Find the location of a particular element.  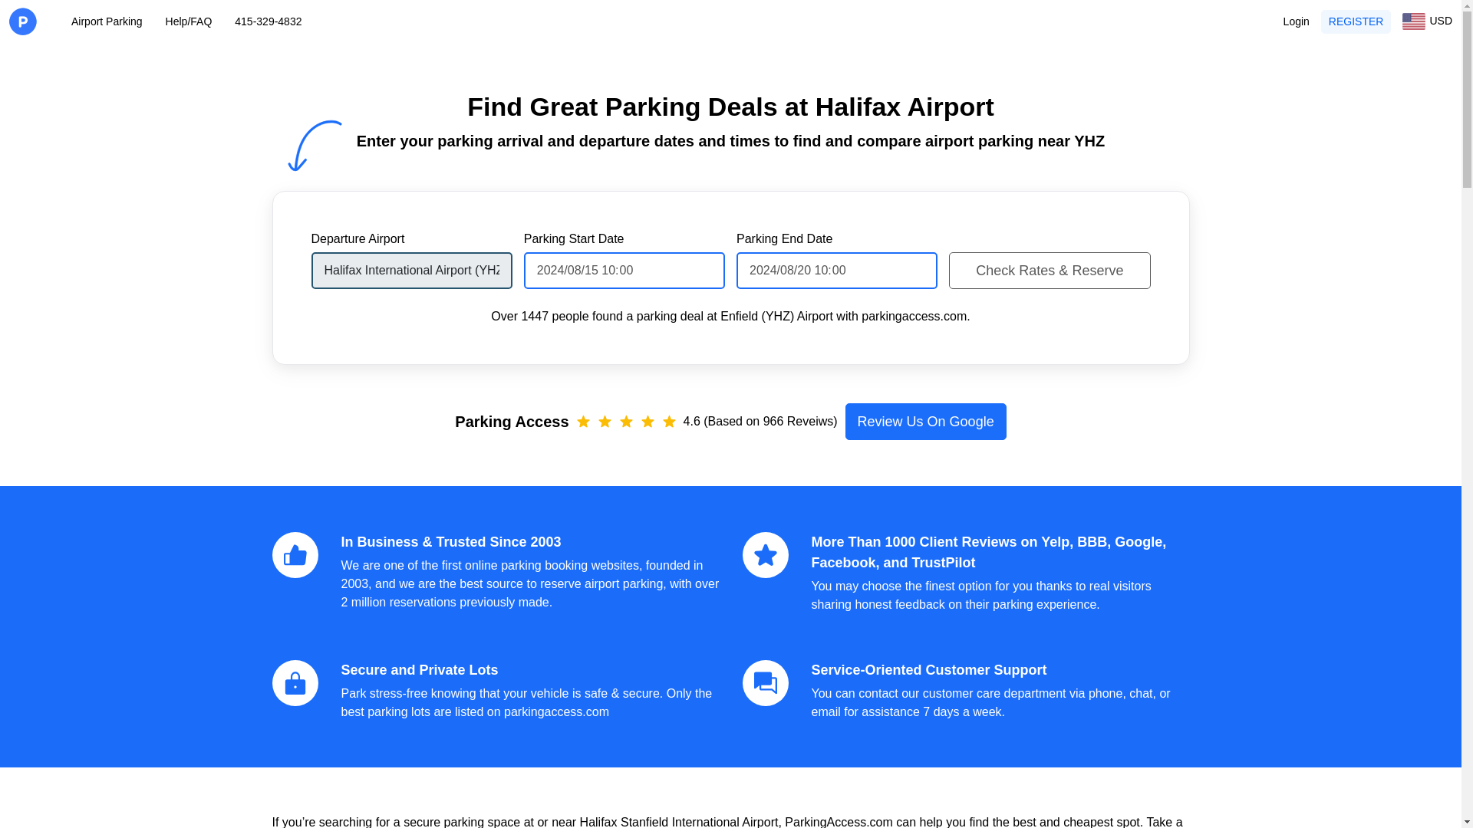

Airport Parking is located at coordinates (107, 21).